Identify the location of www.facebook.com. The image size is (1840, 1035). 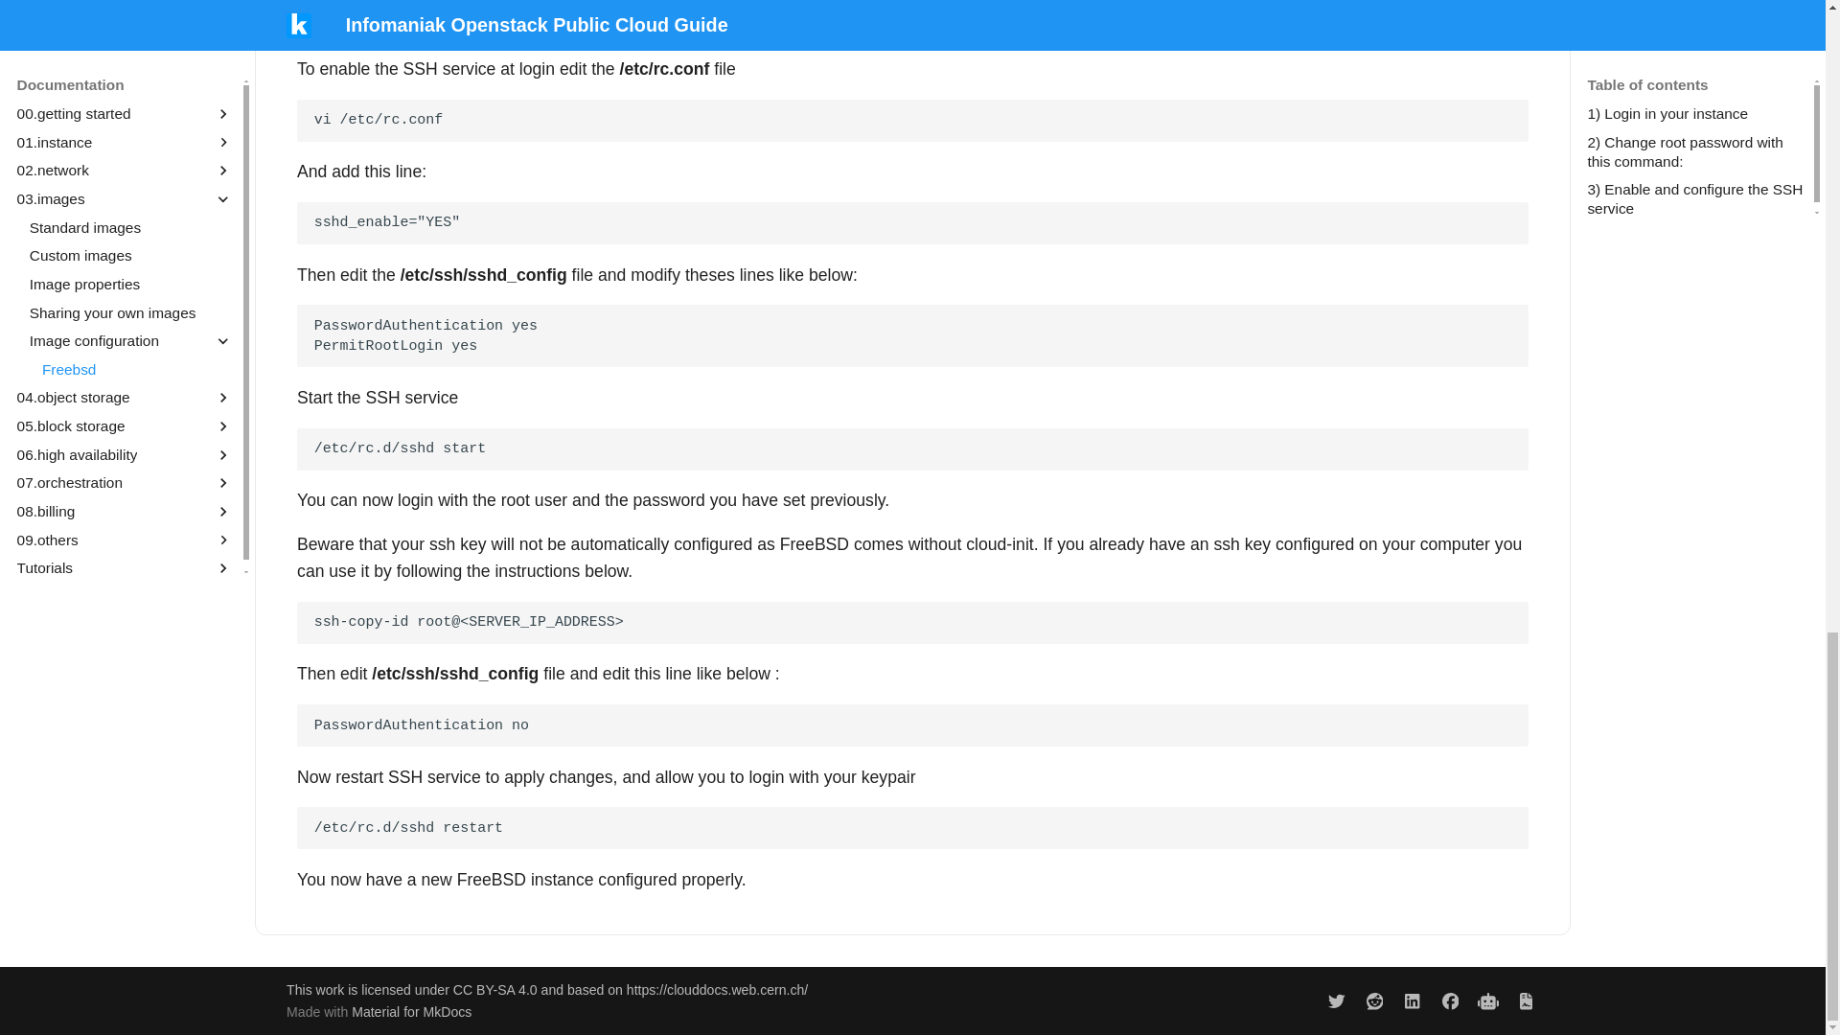
(1449, 1000).